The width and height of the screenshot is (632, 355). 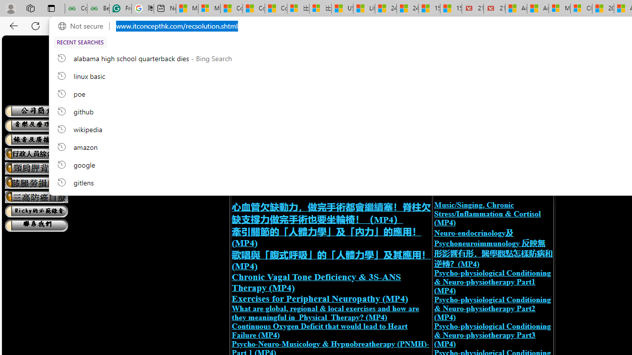 I want to click on Not secure, so click(x=83, y=26).